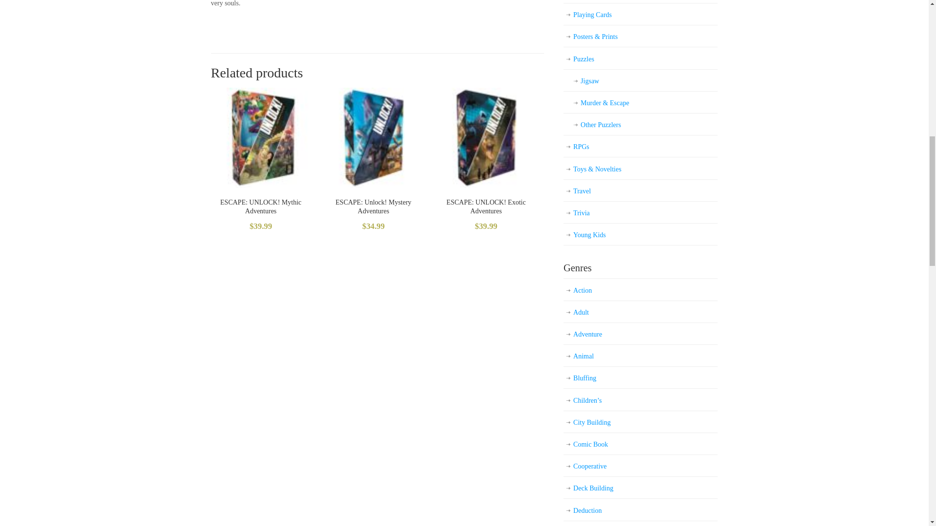 This screenshot has width=936, height=526. What do you see at coordinates (641, 59) in the screenshot?
I see `Puzzles` at bounding box center [641, 59].